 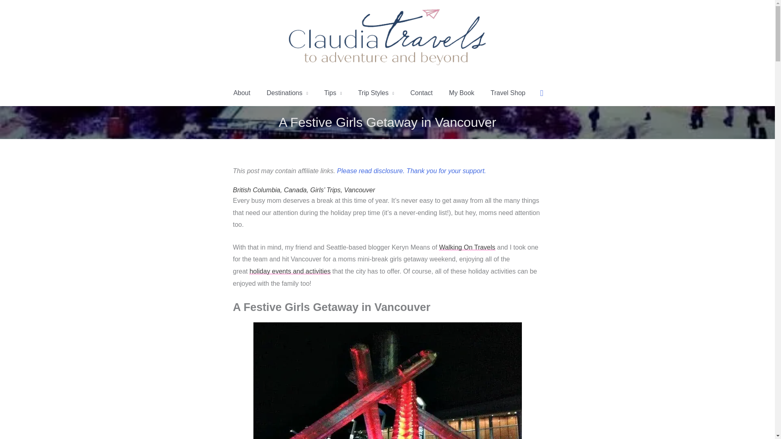 What do you see at coordinates (462, 93) in the screenshot?
I see `My Book` at bounding box center [462, 93].